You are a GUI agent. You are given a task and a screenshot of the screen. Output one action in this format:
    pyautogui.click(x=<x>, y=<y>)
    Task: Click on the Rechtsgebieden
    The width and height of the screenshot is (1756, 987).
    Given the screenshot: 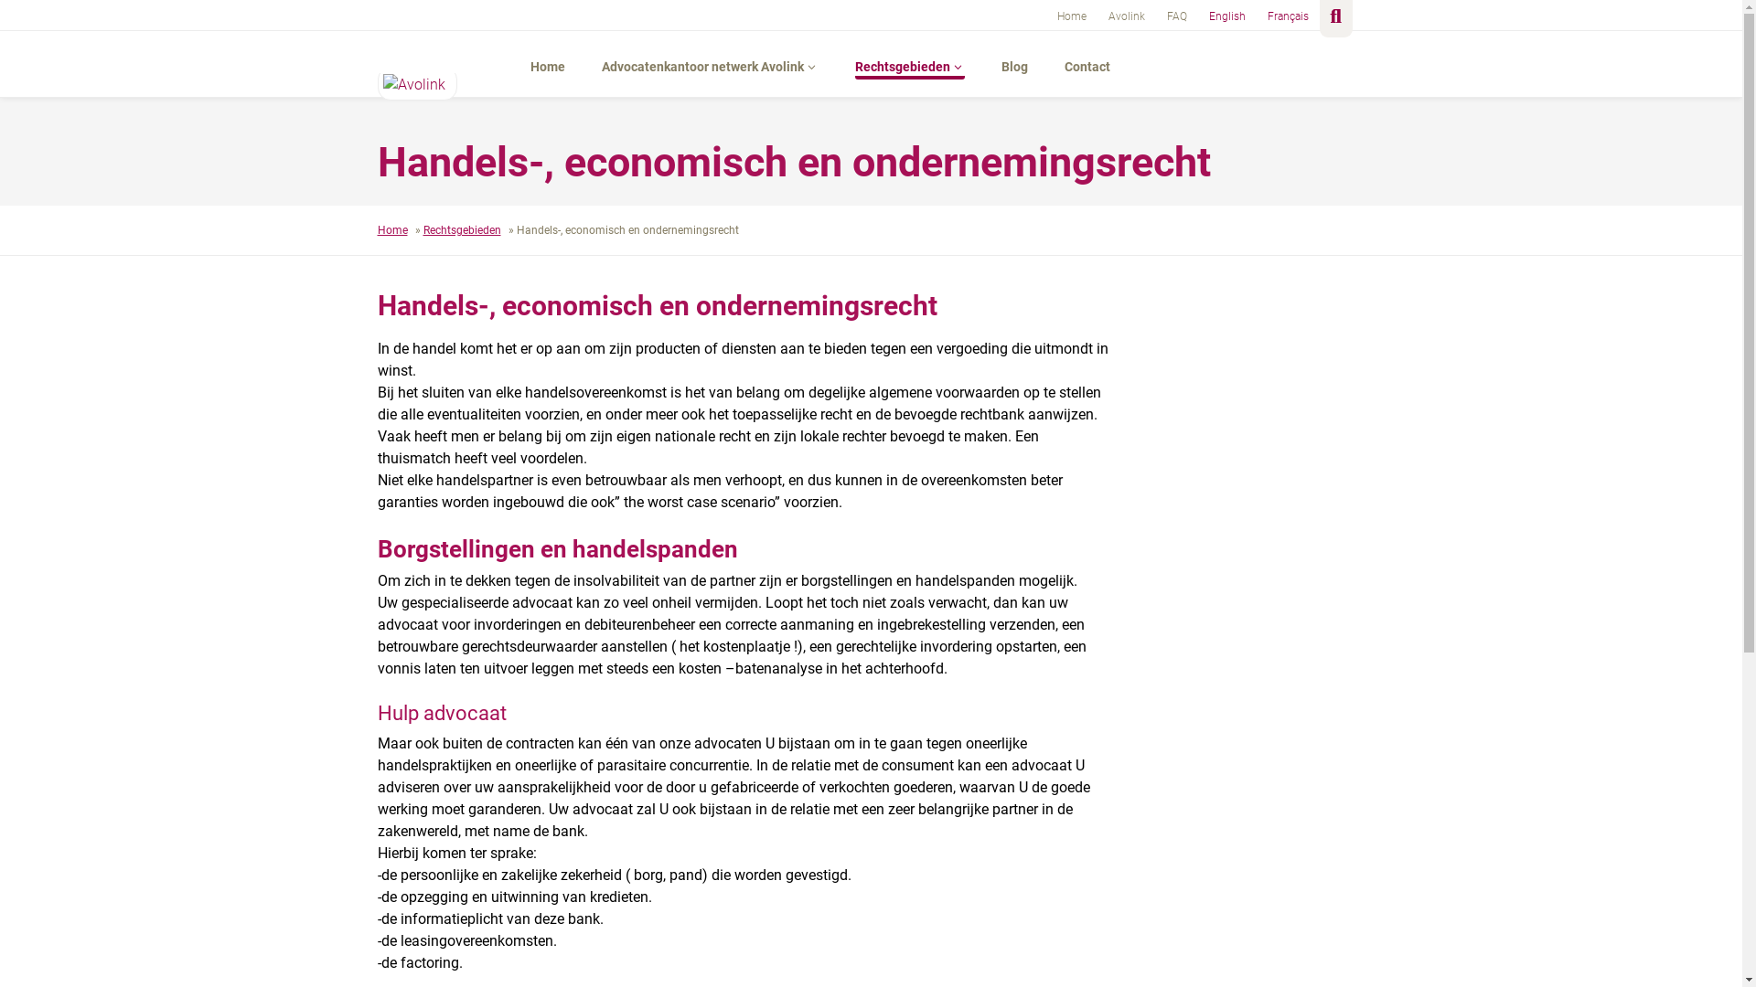 What is the action you would take?
    pyautogui.click(x=461, y=230)
    